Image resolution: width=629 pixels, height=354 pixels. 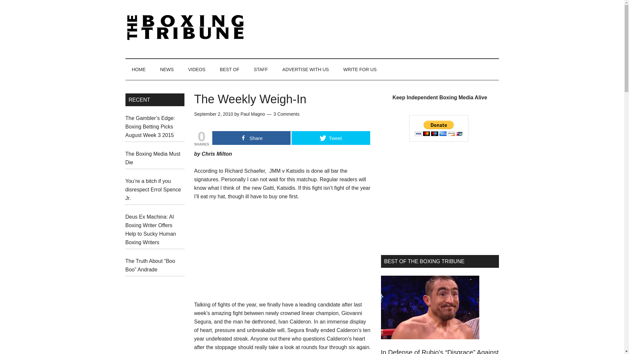 I want to click on Advertisement, so click(x=440, y=198).